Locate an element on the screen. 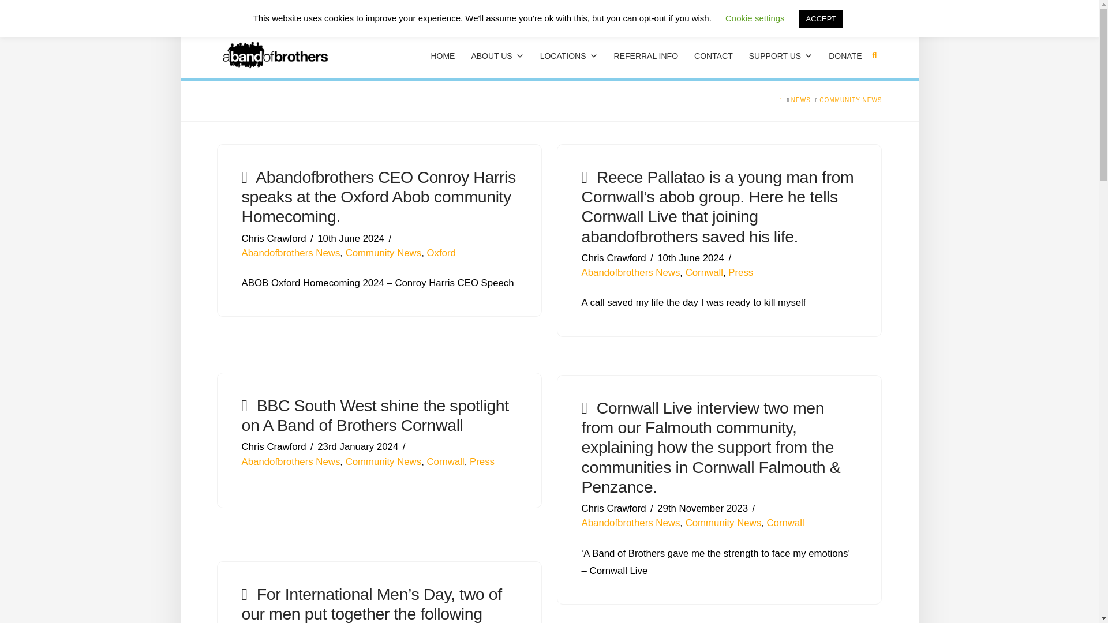 The height and width of the screenshot is (623, 1108). Sign Up for Our Newsletter is located at coordinates (279, 13).